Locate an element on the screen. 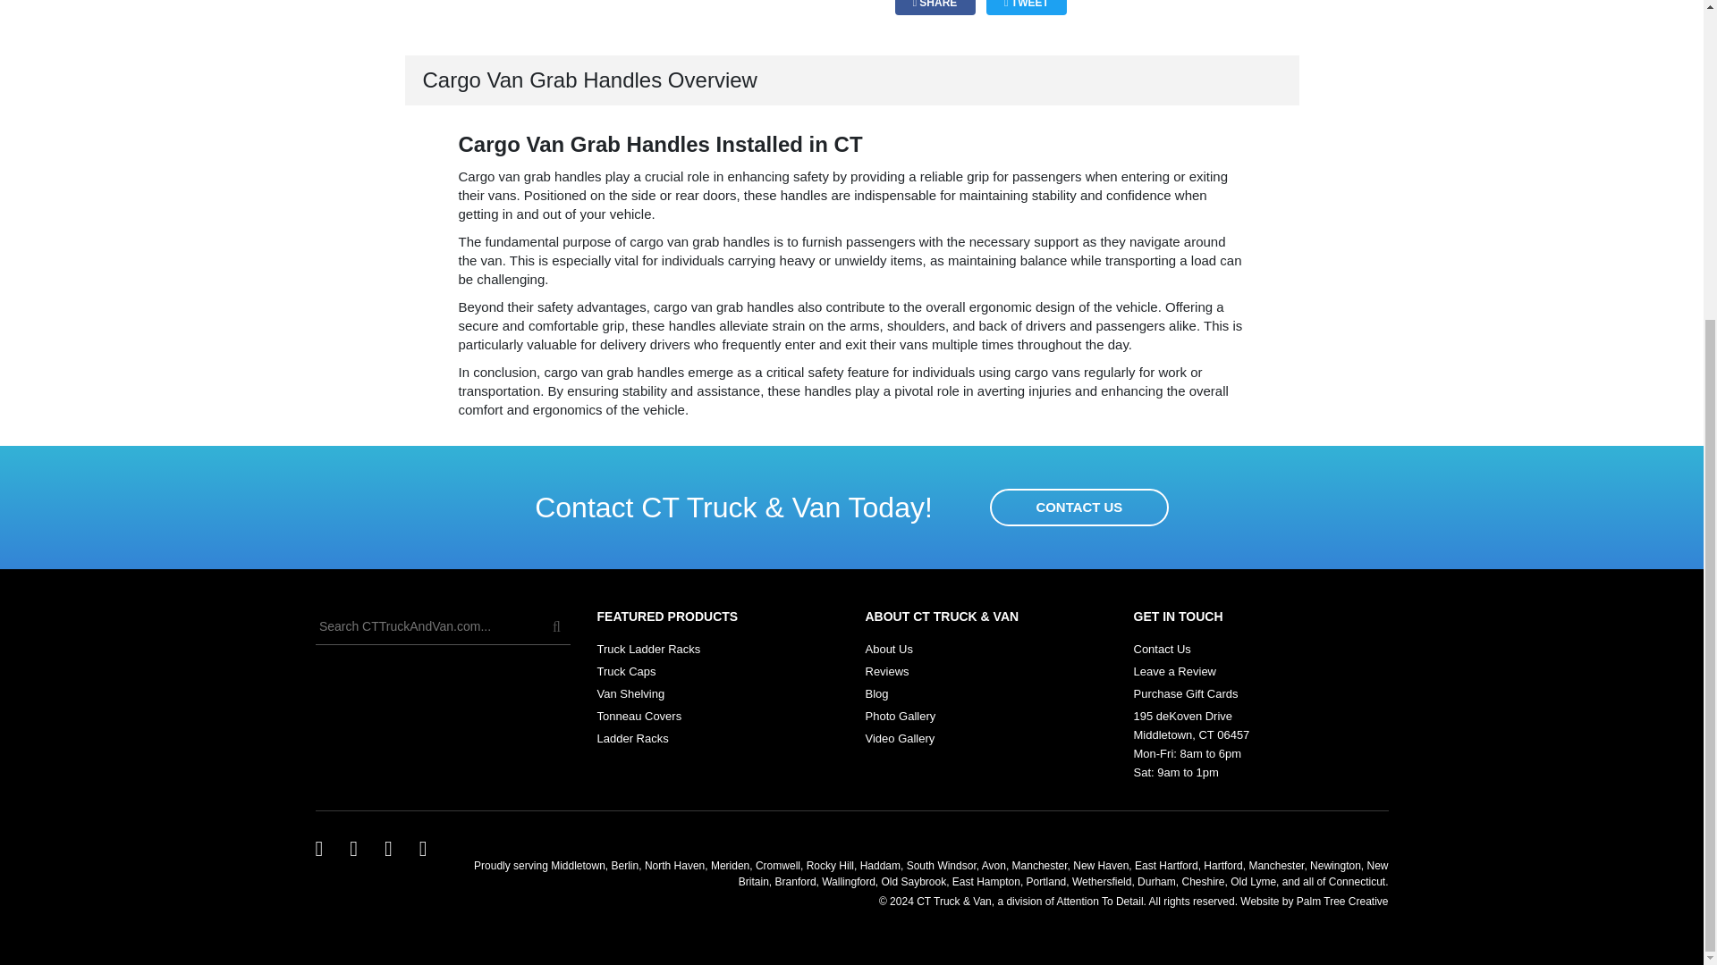  Meriden in CT is located at coordinates (730, 866).